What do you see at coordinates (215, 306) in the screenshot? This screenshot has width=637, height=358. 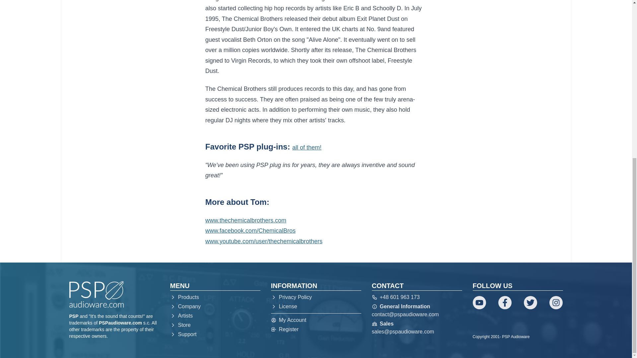 I see `Company` at bounding box center [215, 306].